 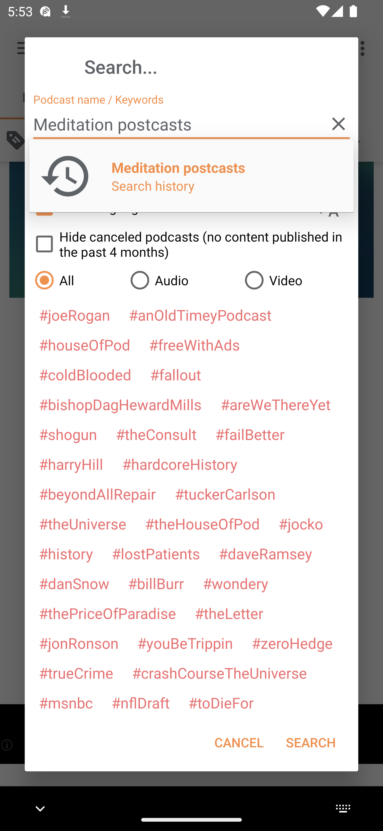 What do you see at coordinates (176, 374) in the screenshot?
I see `#fallout` at bounding box center [176, 374].